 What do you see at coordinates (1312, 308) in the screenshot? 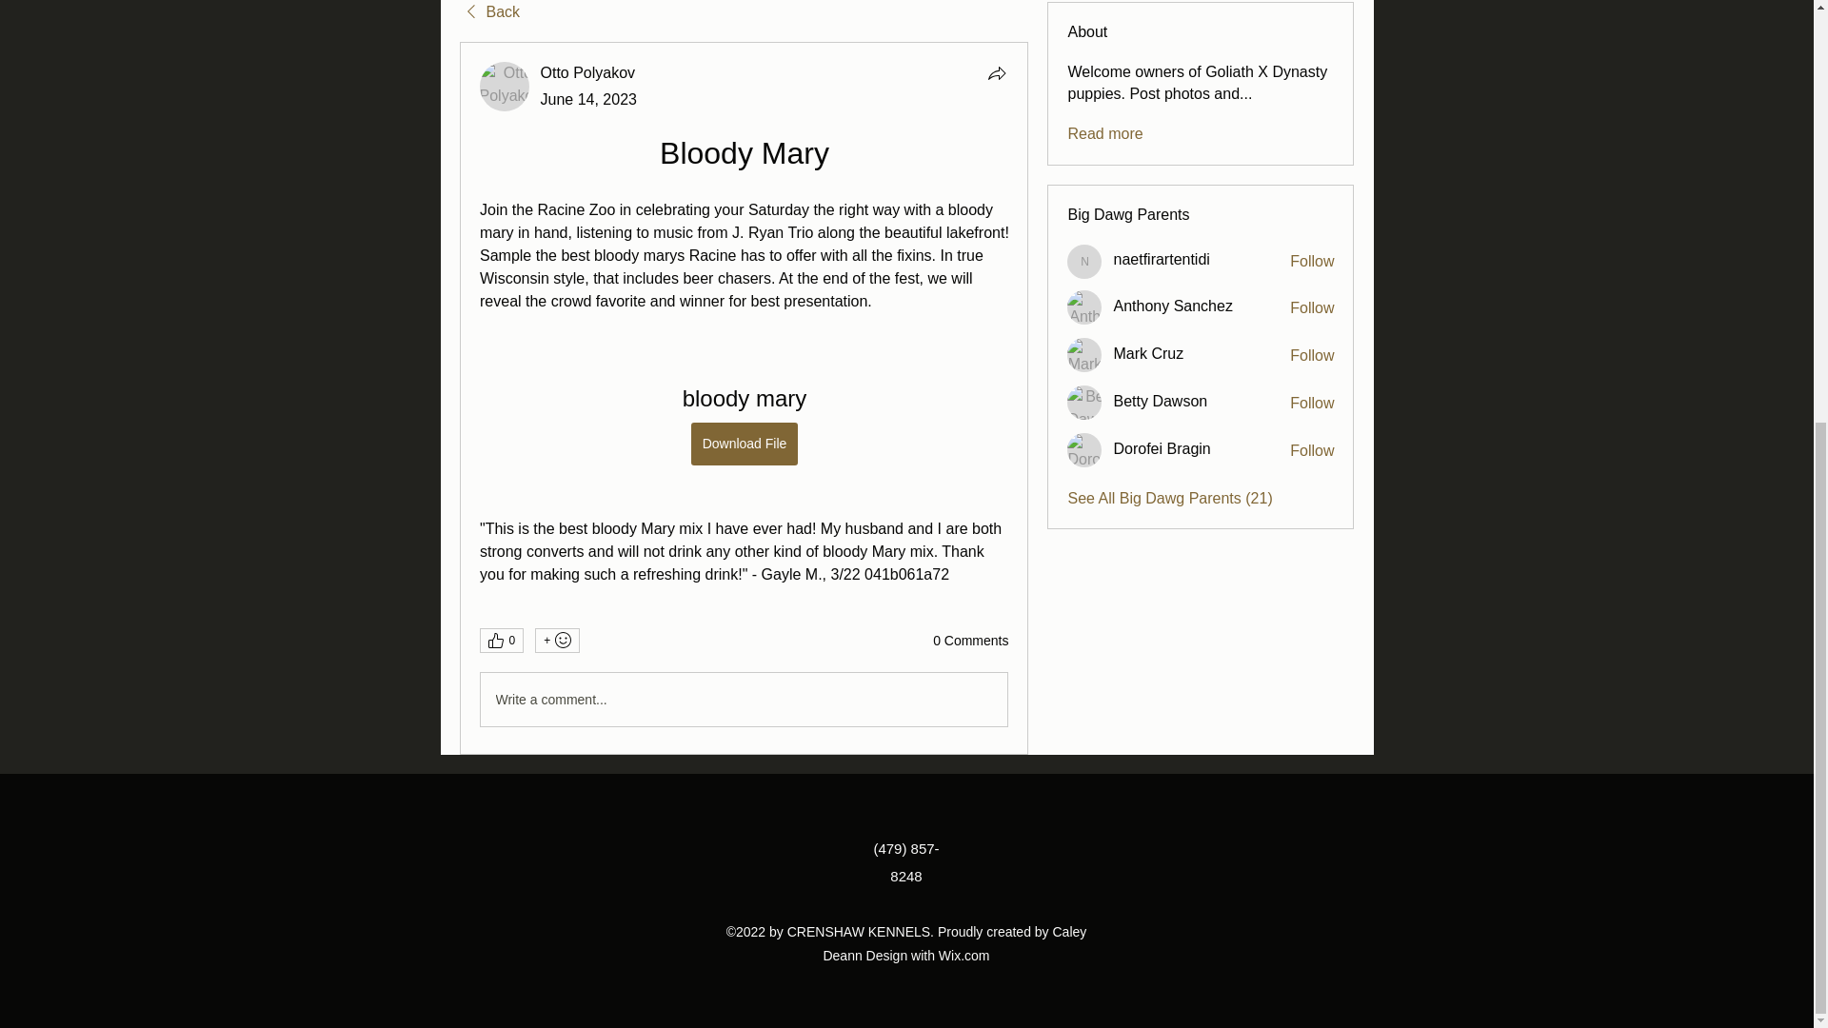
I see `Follow` at bounding box center [1312, 308].